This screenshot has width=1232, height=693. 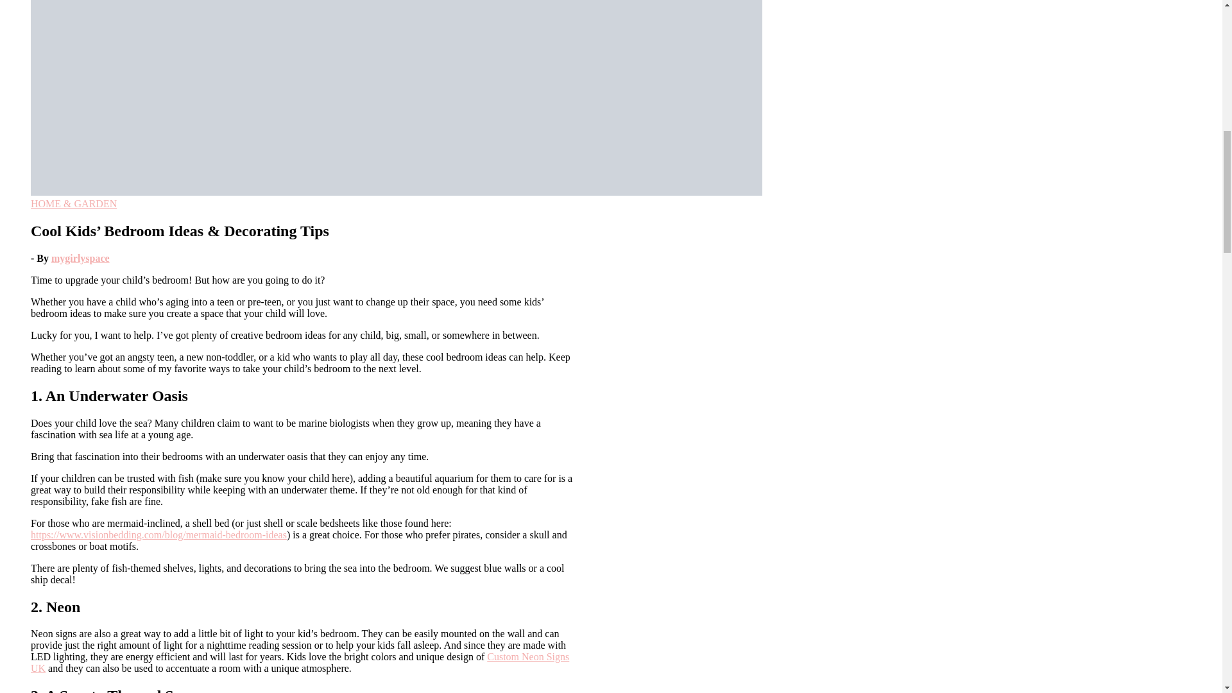 What do you see at coordinates (300, 662) in the screenshot?
I see `Custom Neon Signs UK` at bounding box center [300, 662].